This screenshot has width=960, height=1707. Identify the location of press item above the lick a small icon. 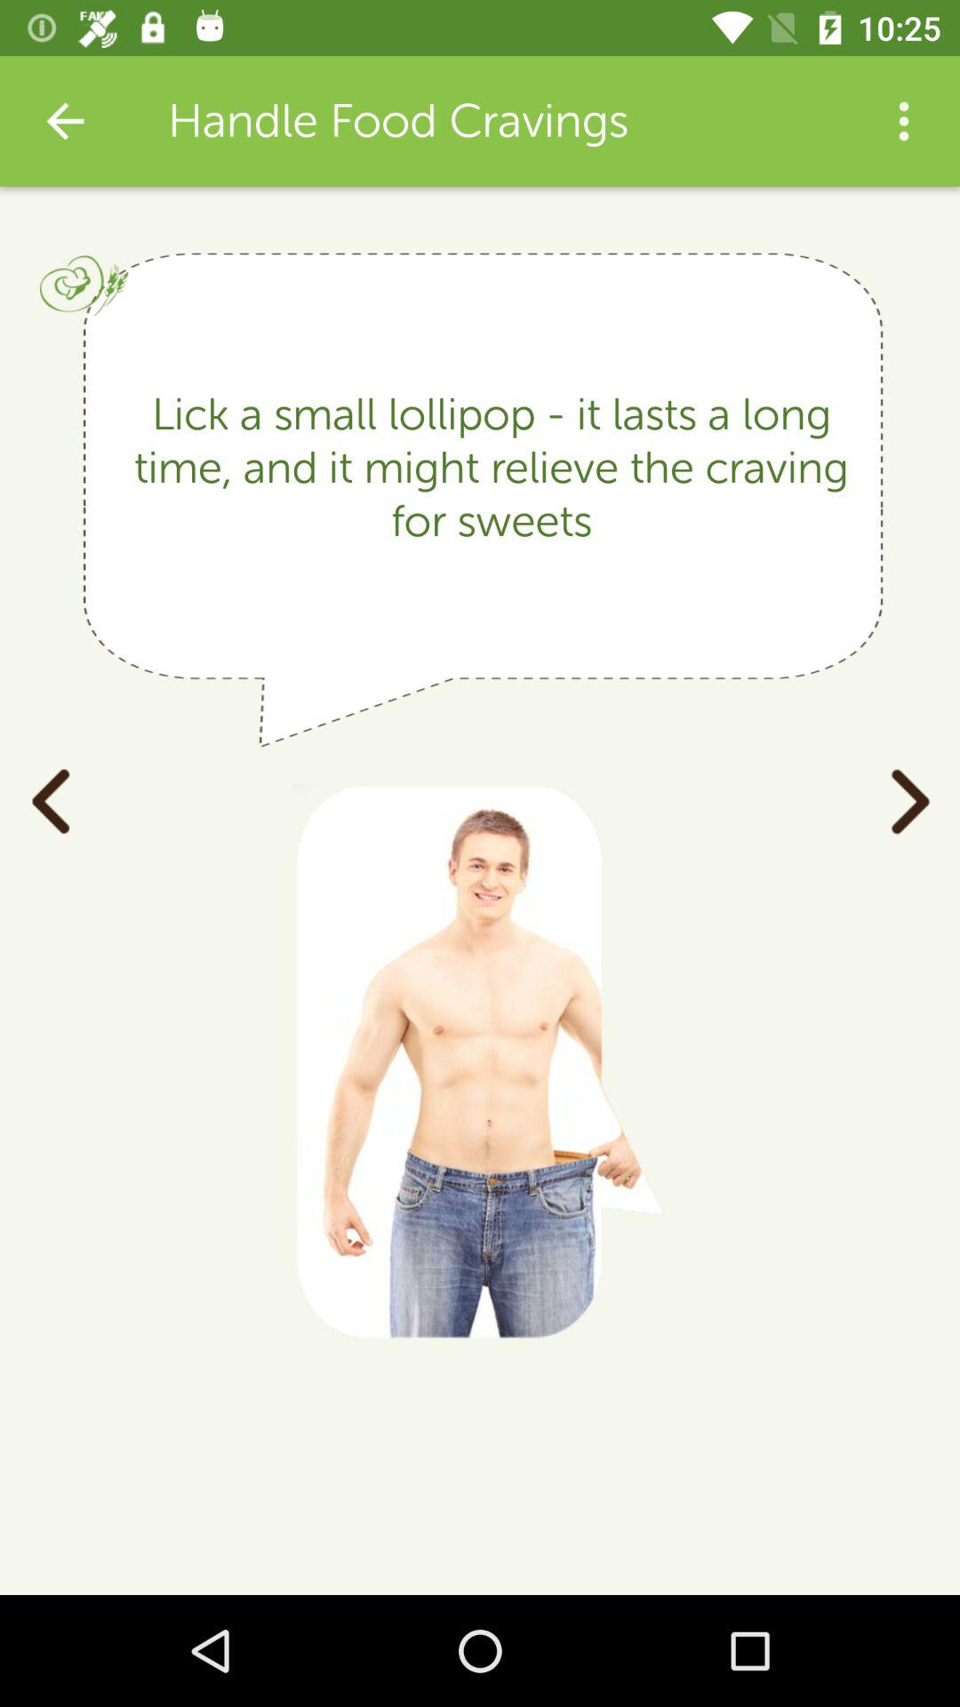
(65, 121).